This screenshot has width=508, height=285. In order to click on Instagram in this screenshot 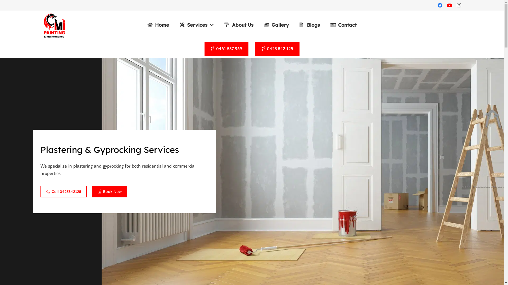, I will do `click(296, 239)`.